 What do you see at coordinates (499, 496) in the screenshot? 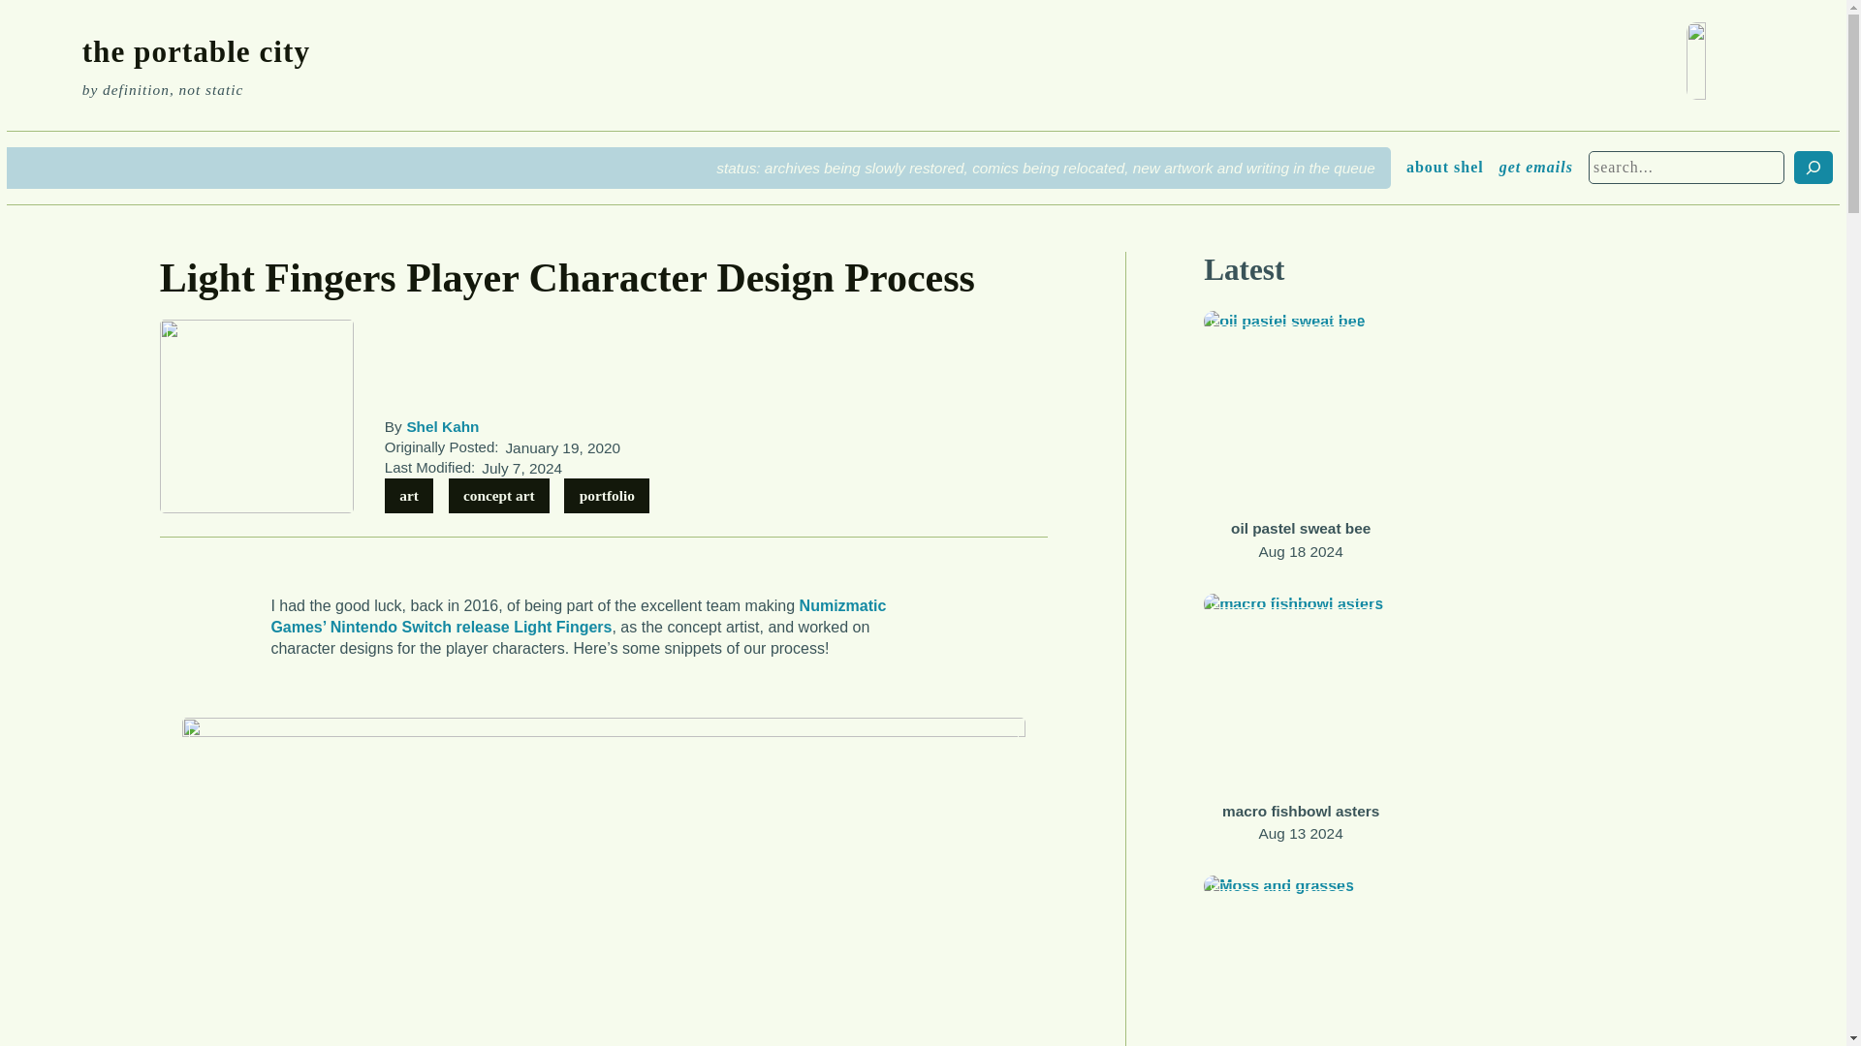
I see `concept art` at bounding box center [499, 496].